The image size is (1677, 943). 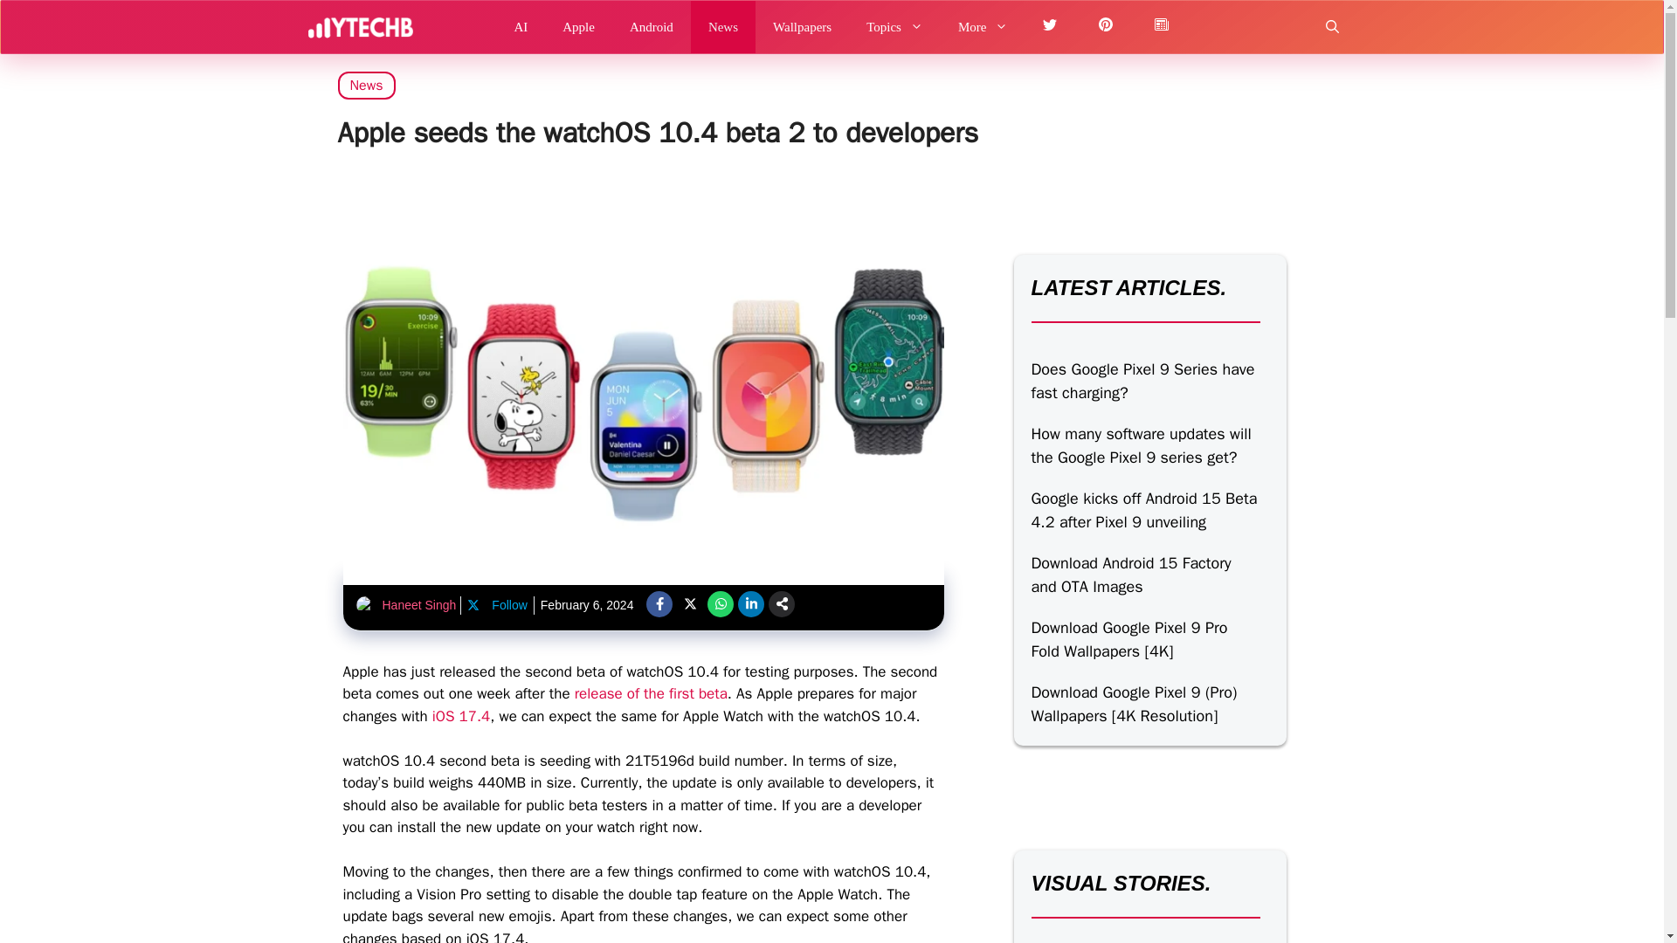 I want to click on Wallpapers, so click(x=802, y=26).